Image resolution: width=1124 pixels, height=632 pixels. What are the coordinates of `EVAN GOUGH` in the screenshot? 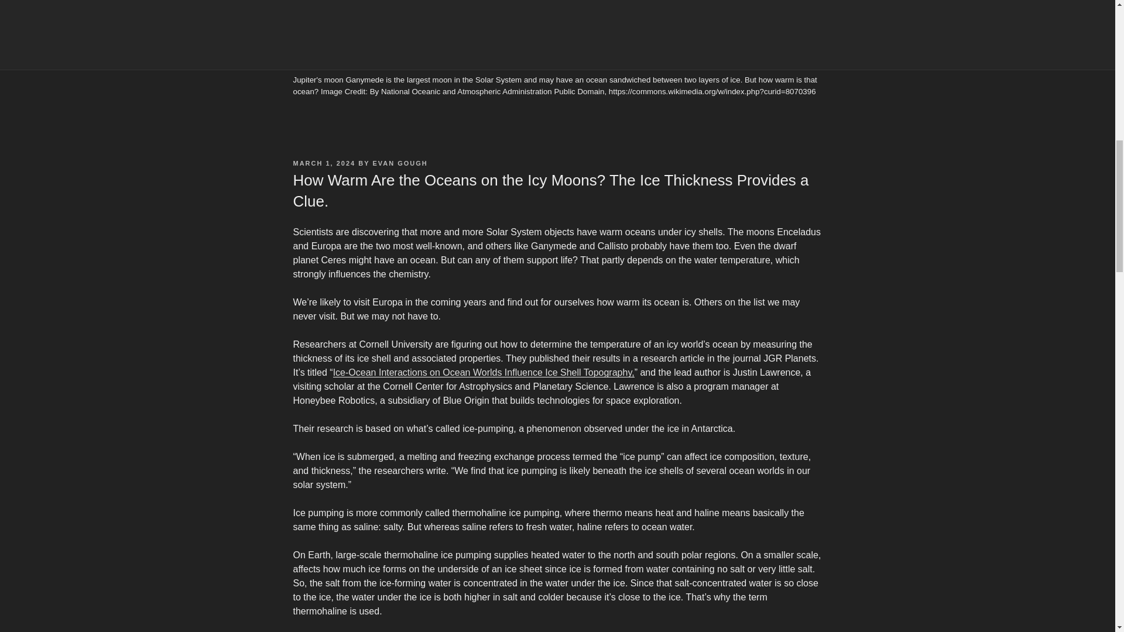 It's located at (399, 163).